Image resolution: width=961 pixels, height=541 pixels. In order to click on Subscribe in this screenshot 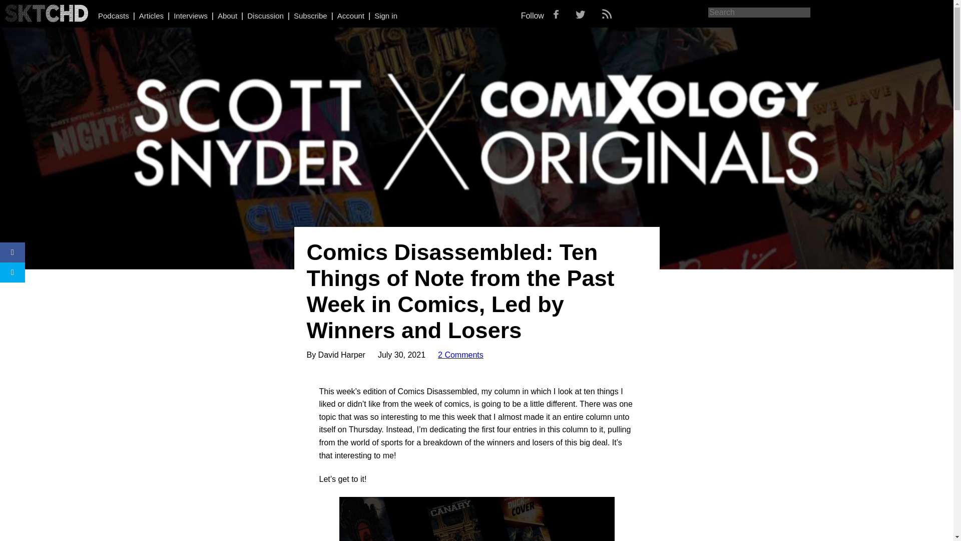, I will do `click(310, 15)`.